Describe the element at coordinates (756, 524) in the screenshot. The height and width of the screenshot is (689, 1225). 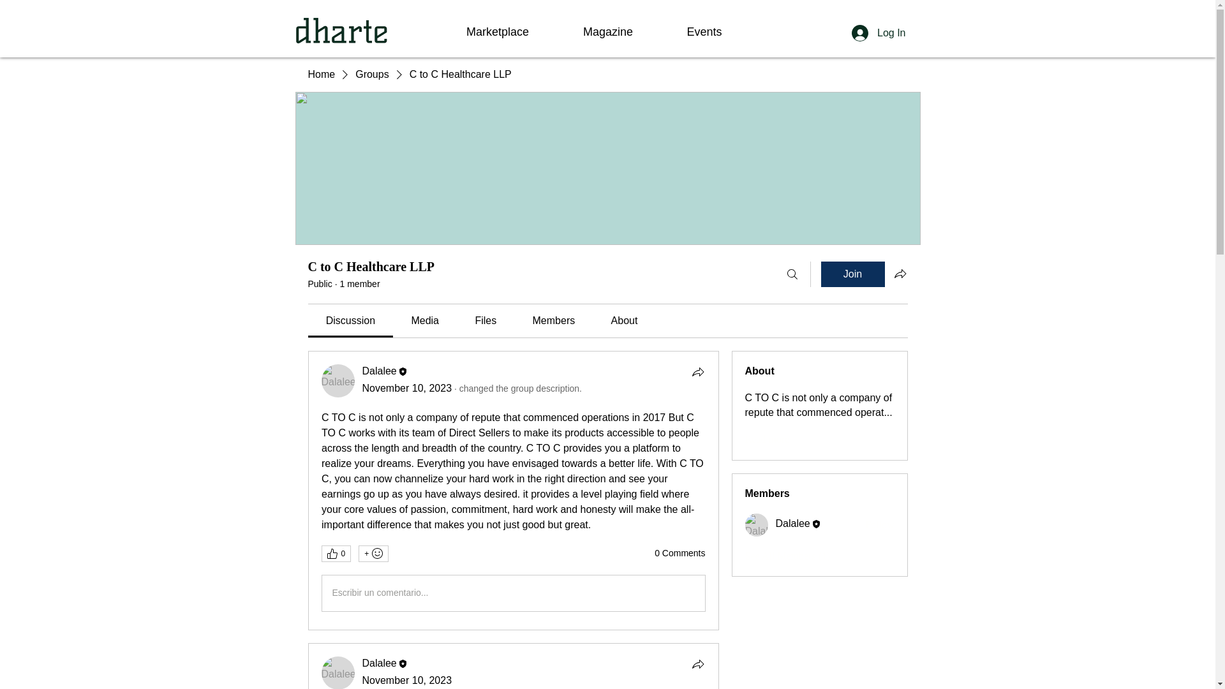
I see `Dalalee` at that location.